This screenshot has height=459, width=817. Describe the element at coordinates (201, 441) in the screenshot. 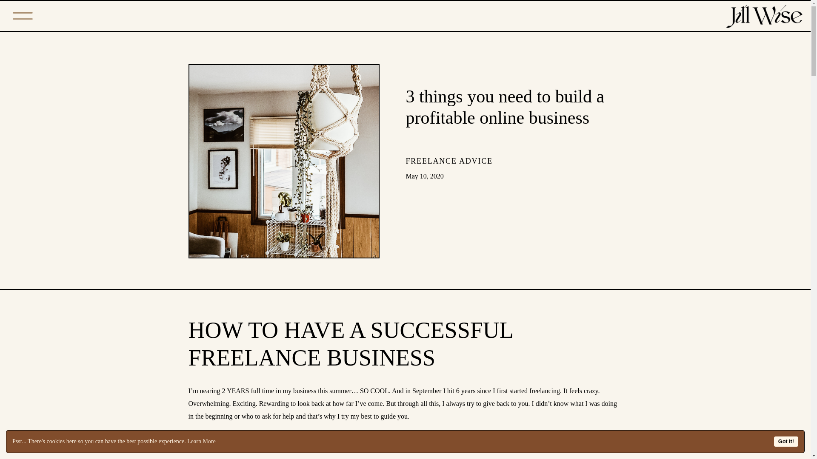

I see `Learn More` at that location.